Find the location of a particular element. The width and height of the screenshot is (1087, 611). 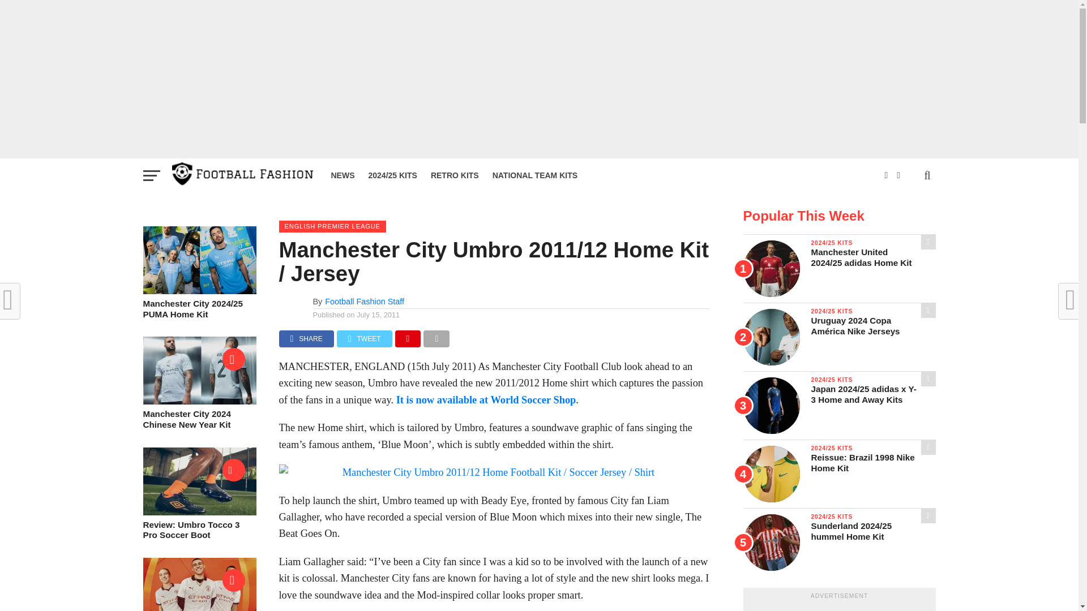

Review: Umbro Tocco 3 Pro Soccer Boot is located at coordinates (199, 512).